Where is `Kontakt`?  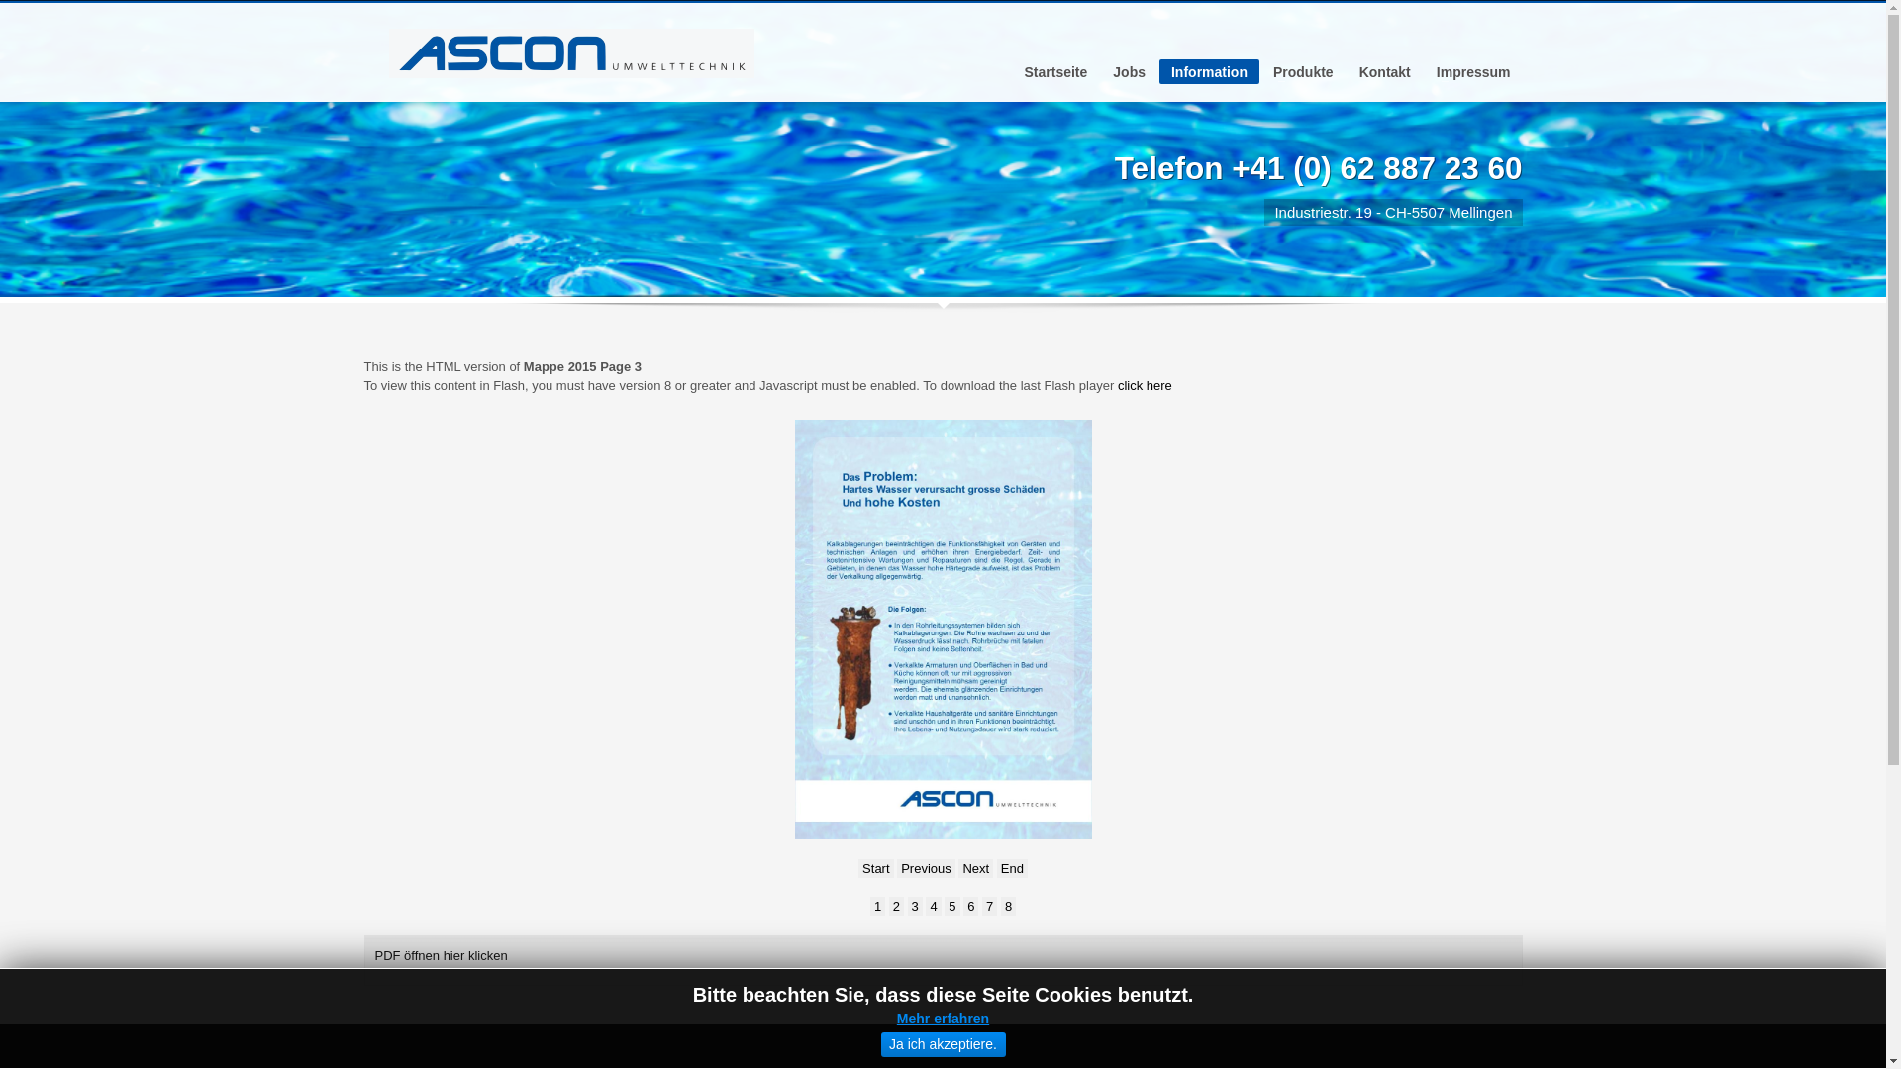 Kontakt is located at coordinates (1385, 72).